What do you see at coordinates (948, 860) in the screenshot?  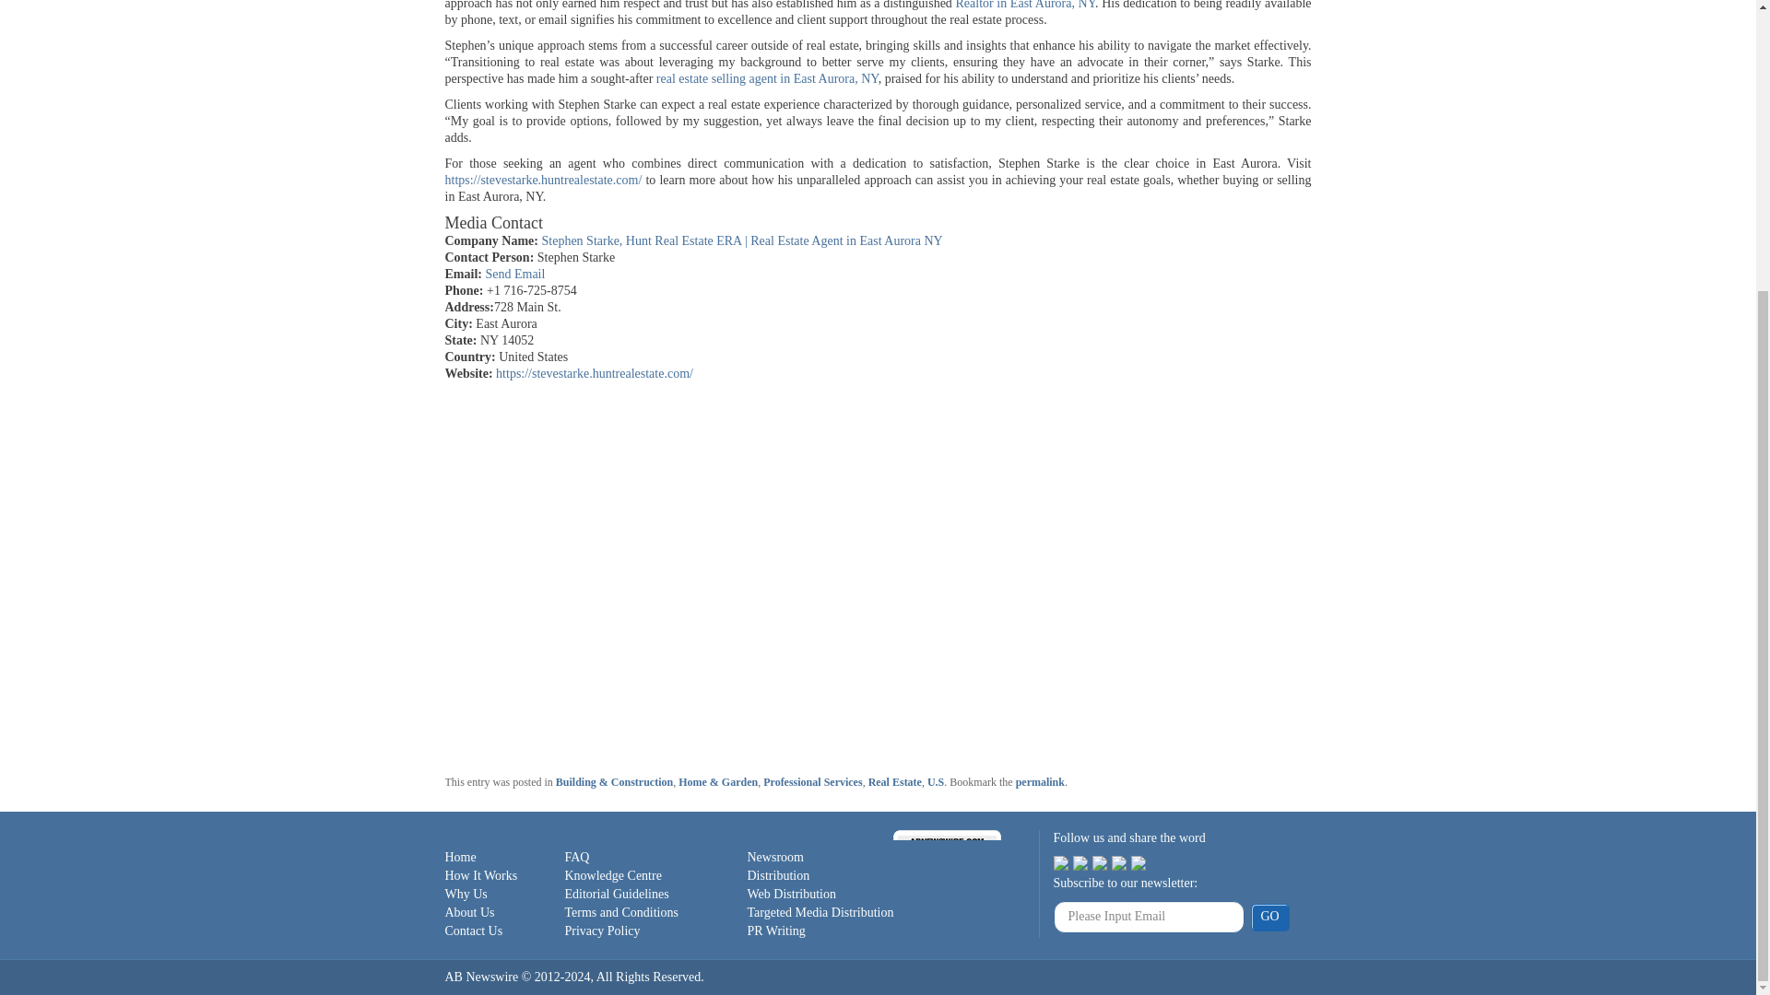 I see `SiteLock` at bounding box center [948, 860].